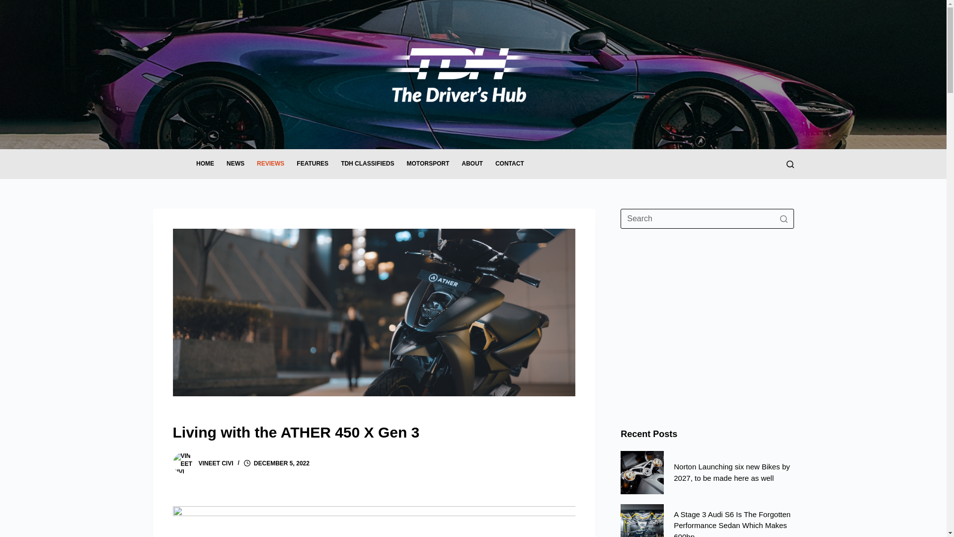  What do you see at coordinates (270, 164) in the screenshot?
I see `REVIEWS` at bounding box center [270, 164].